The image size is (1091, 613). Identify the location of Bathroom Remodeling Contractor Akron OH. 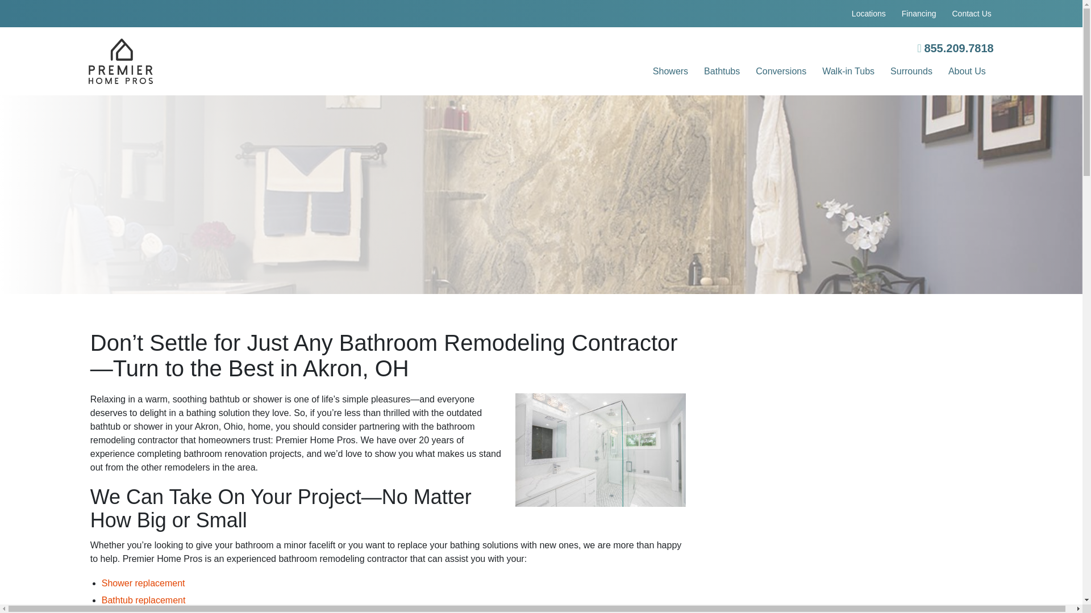
(600, 450).